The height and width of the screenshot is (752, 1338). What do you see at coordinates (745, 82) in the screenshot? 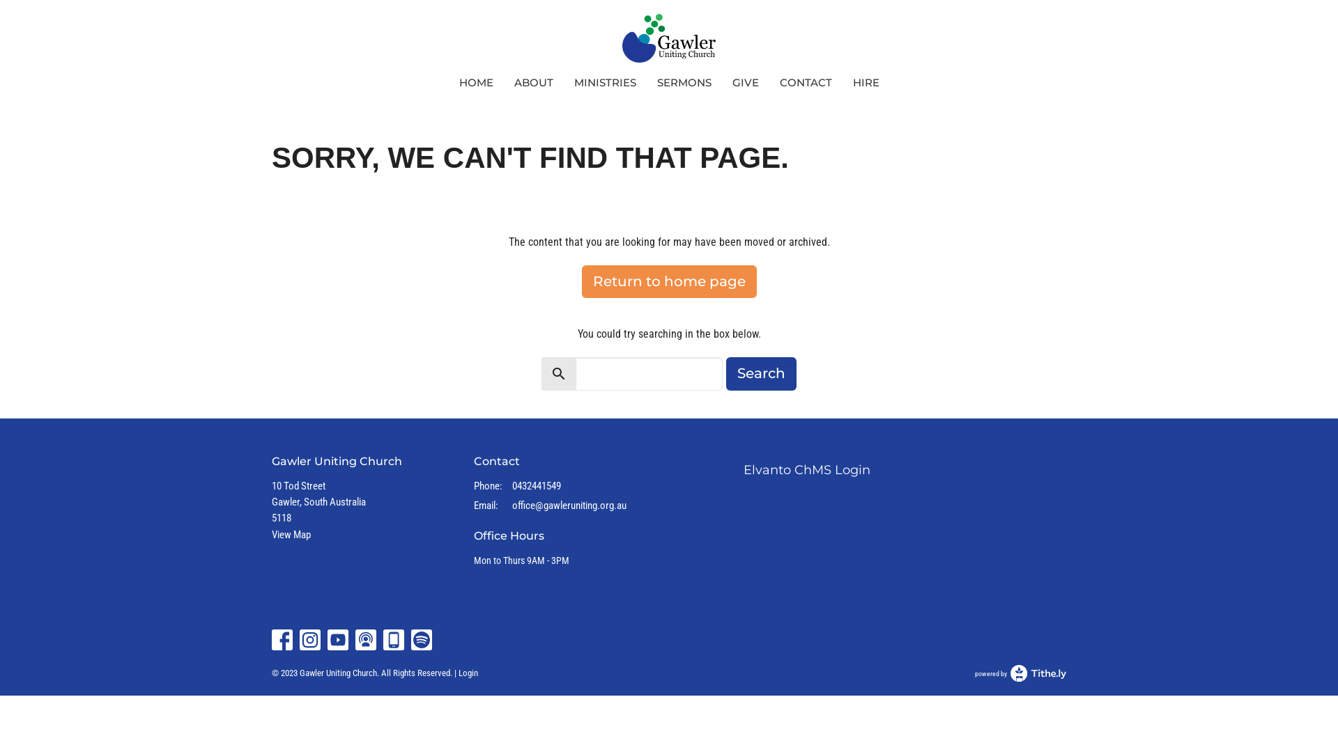
I see `GIVE` at bounding box center [745, 82].